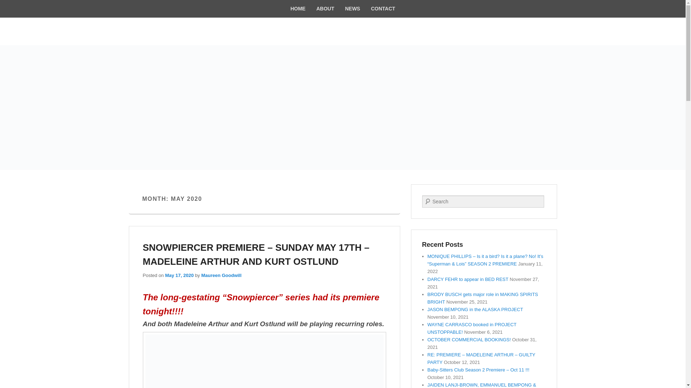 This screenshot has height=388, width=691. What do you see at coordinates (10, 5) in the screenshot?
I see `Search` at bounding box center [10, 5].